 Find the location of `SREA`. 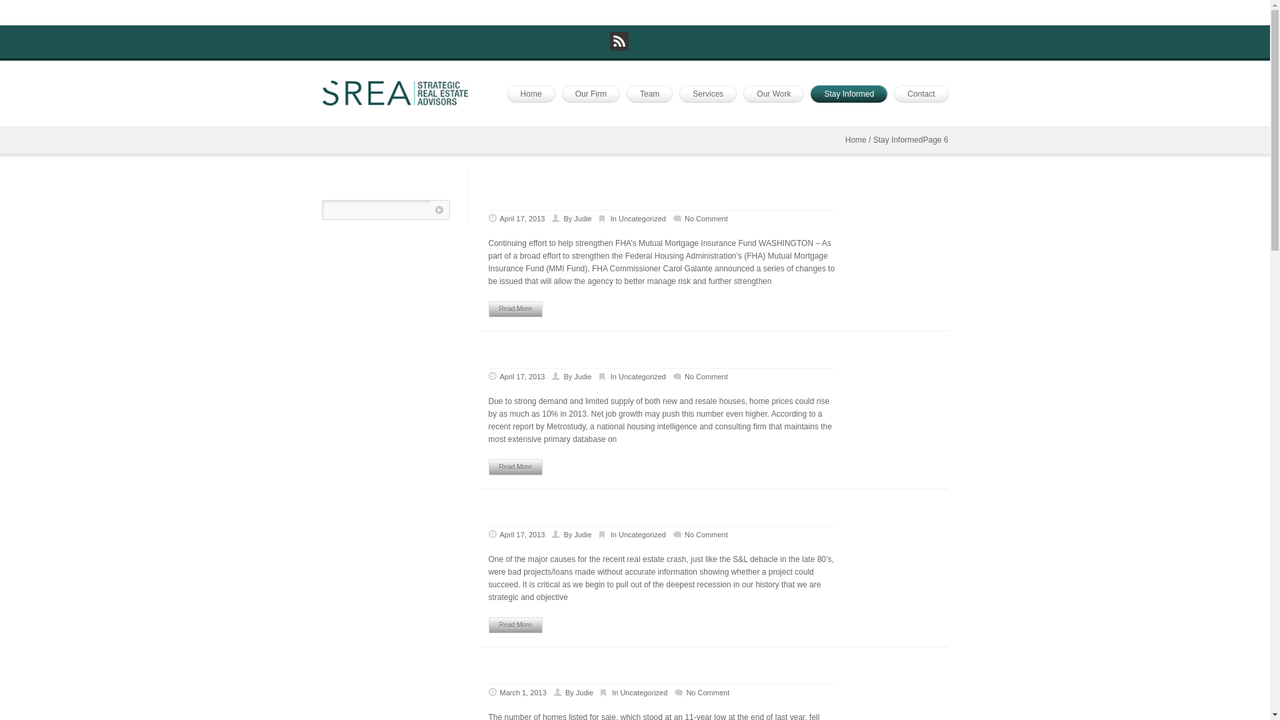

SREA is located at coordinates (395, 93).